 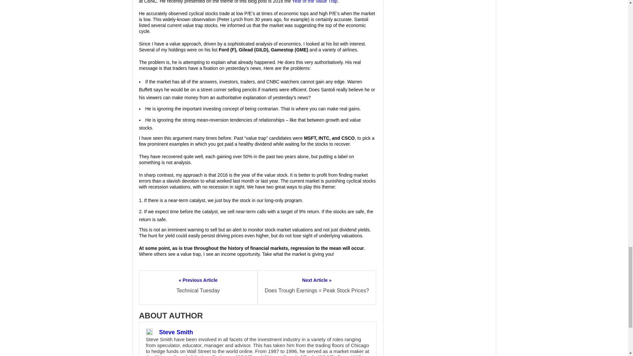 I want to click on Steve Smith, so click(x=176, y=332).